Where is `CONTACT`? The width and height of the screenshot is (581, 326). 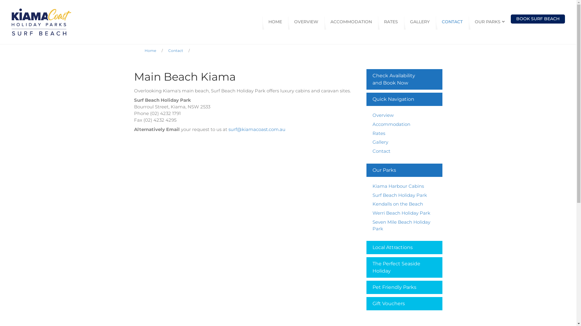
CONTACT is located at coordinates (452, 22).